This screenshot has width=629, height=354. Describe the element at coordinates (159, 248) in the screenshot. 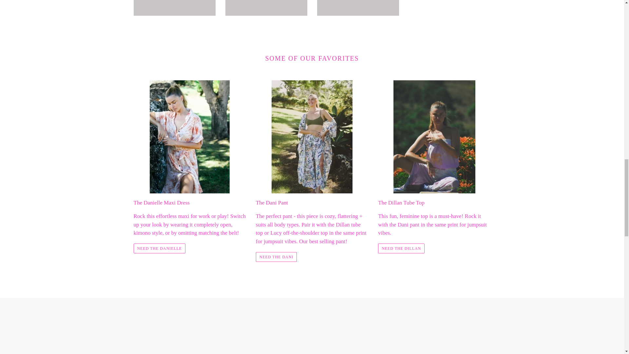

I see `NEED THE DANIELLE` at that location.